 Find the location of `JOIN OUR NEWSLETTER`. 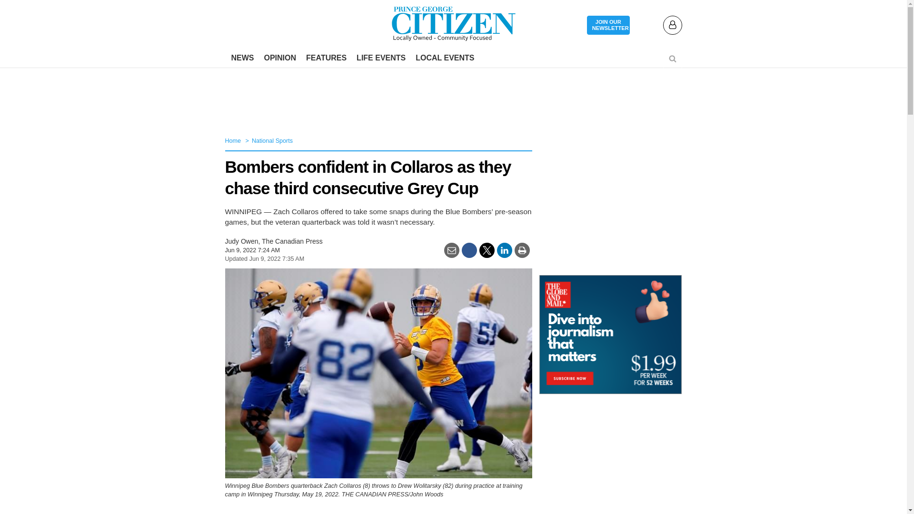

JOIN OUR NEWSLETTER is located at coordinates (608, 26).